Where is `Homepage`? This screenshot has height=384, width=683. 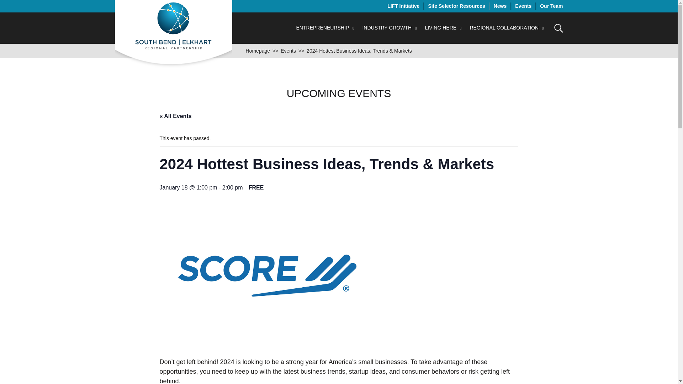
Homepage is located at coordinates (258, 51).